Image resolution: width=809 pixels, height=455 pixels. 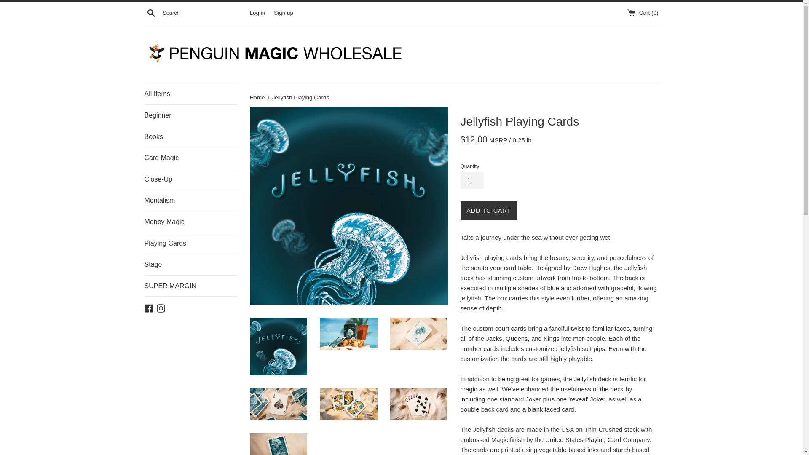 I want to click on Card Magic, so click(x=190, y=158).